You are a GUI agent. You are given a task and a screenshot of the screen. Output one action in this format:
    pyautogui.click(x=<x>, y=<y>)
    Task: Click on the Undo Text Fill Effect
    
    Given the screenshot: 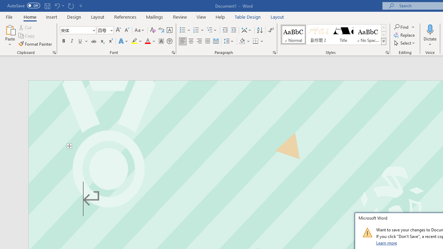 What is the action you would take?
    pyautogui.click(x=57, y=6)
    